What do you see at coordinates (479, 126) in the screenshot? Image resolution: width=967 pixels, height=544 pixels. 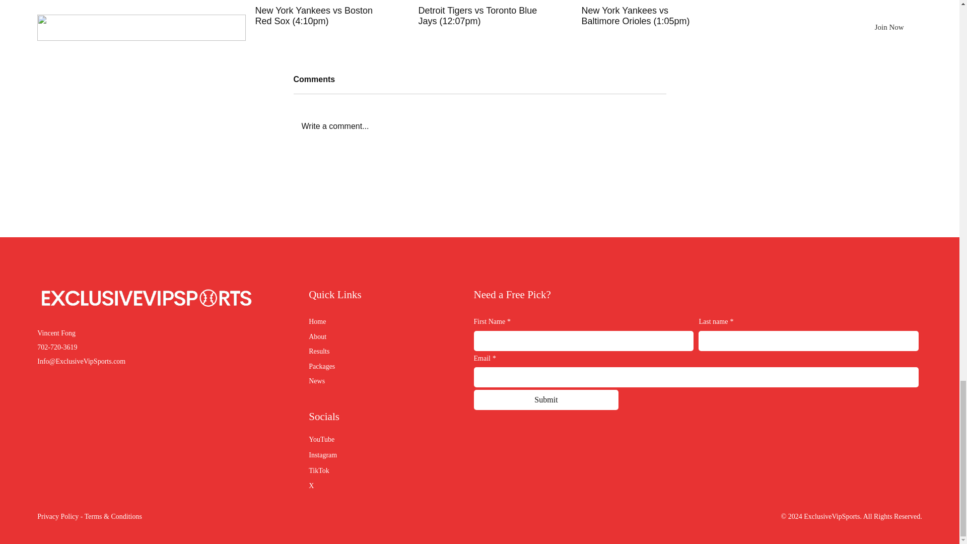 I see `Write a comment...` at bounding box center [479, 126].